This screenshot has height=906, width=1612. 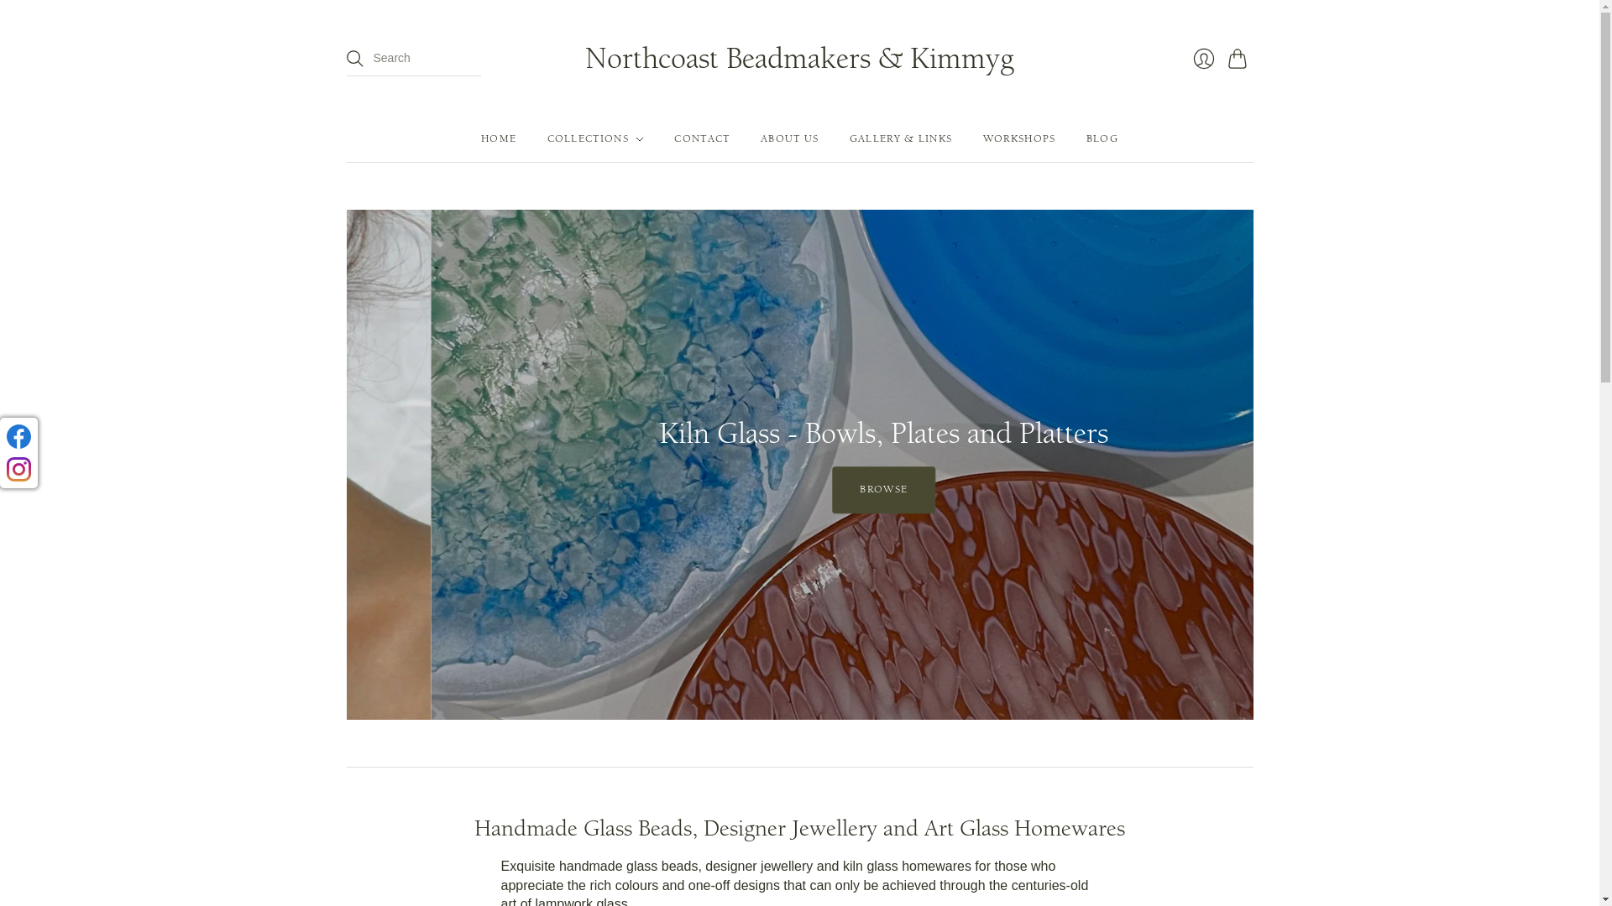 What do you see at coordinates (799, 59) in the screenshot?
I see `Northcoast Beadmakers & Kimmyg` at bounding box center [799, 59].